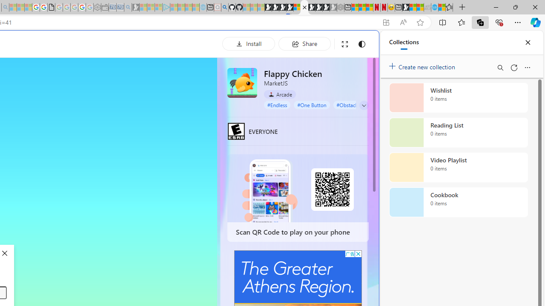 This screenshot has width=545, height=306. Describe the element at coordinates (118, 113) in the screenshot. I see `Tabs you've opened` at that location.